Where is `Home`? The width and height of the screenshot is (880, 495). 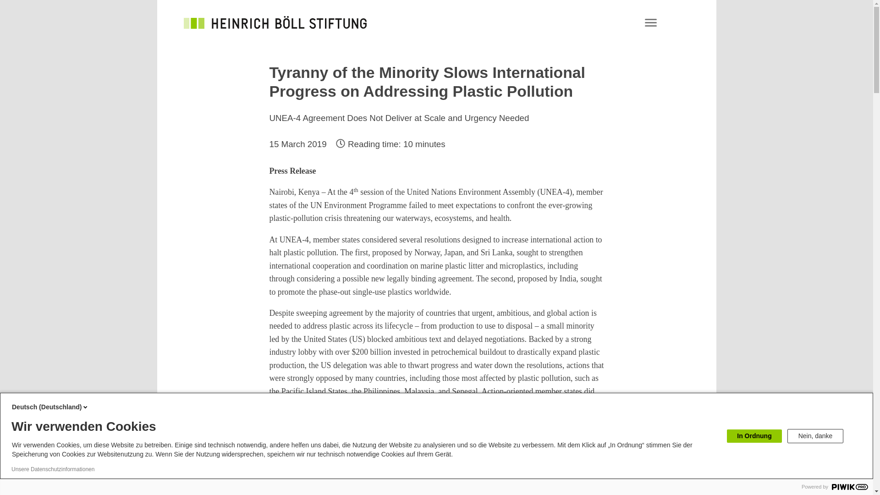
Home is located at coordinates (275, 22).